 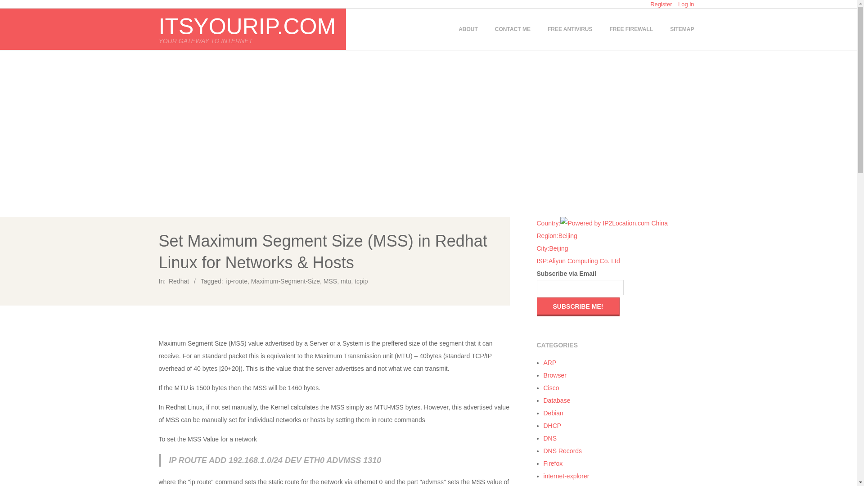 I want to click on FREE FIREWALL, so click(x=631, y=29).